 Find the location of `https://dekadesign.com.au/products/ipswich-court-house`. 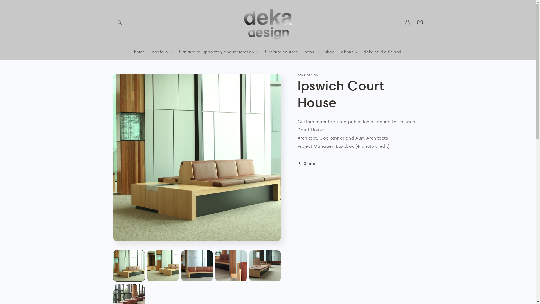

https://dekadesign.com.au/products/ipswich-court-house is located at coordinates (331, 185).